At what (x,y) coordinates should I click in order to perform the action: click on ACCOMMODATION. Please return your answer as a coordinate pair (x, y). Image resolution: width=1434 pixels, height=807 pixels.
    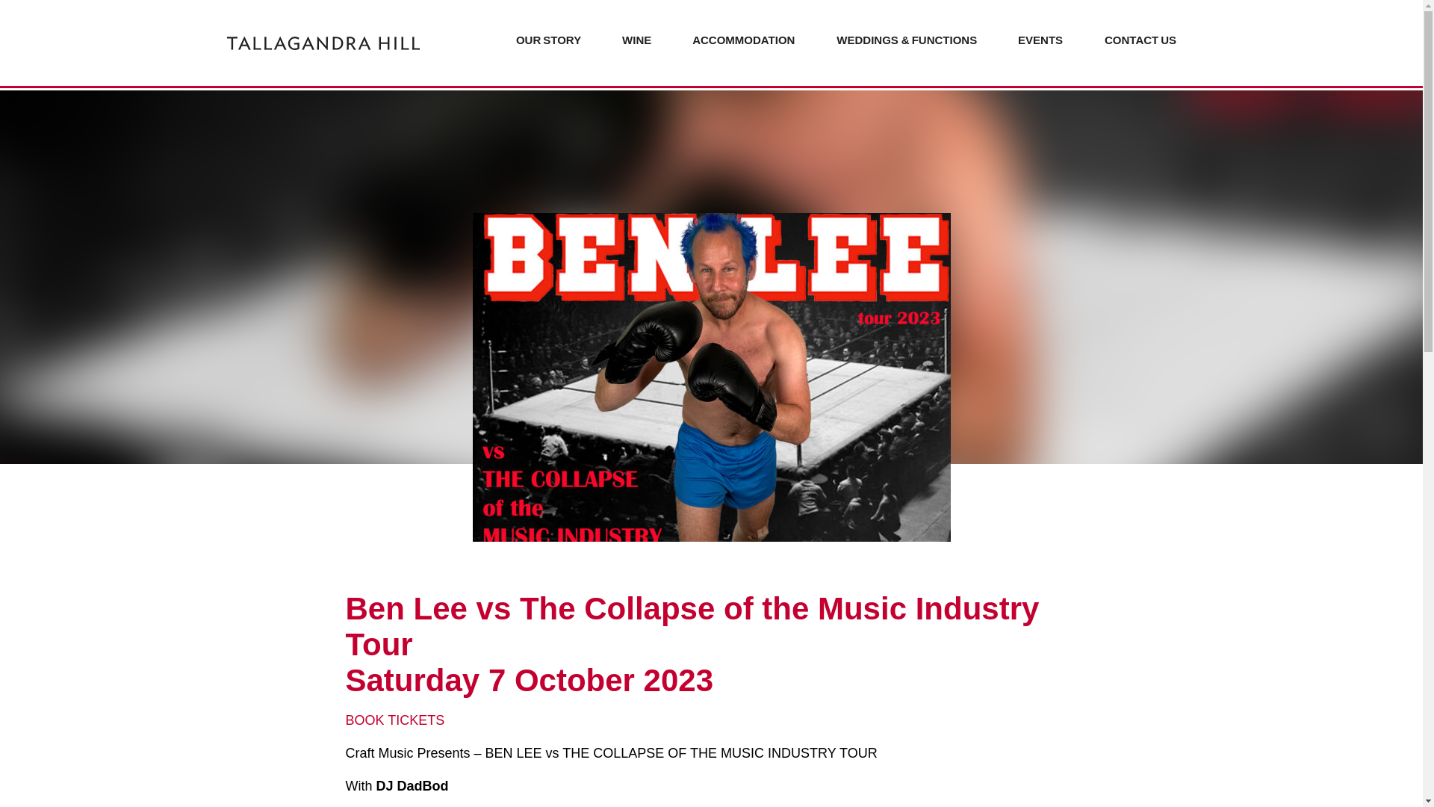
    Looking at the image, I should click on (744, 43).